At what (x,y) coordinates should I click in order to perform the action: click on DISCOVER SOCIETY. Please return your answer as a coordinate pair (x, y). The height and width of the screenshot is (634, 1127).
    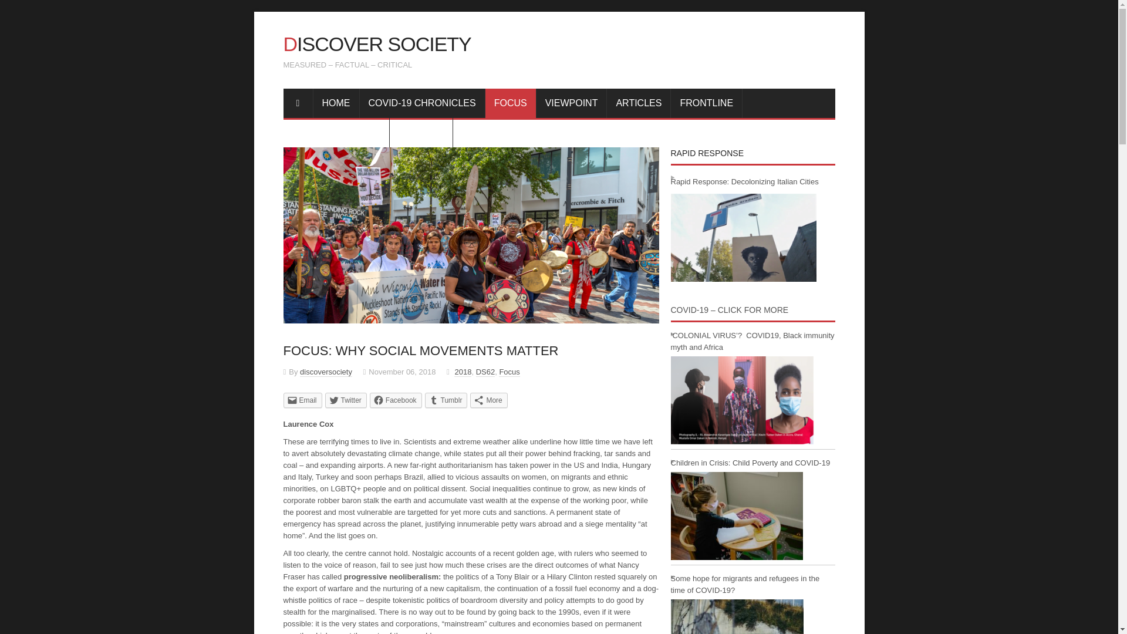
    Looking at the image, I should click on (377, 43).